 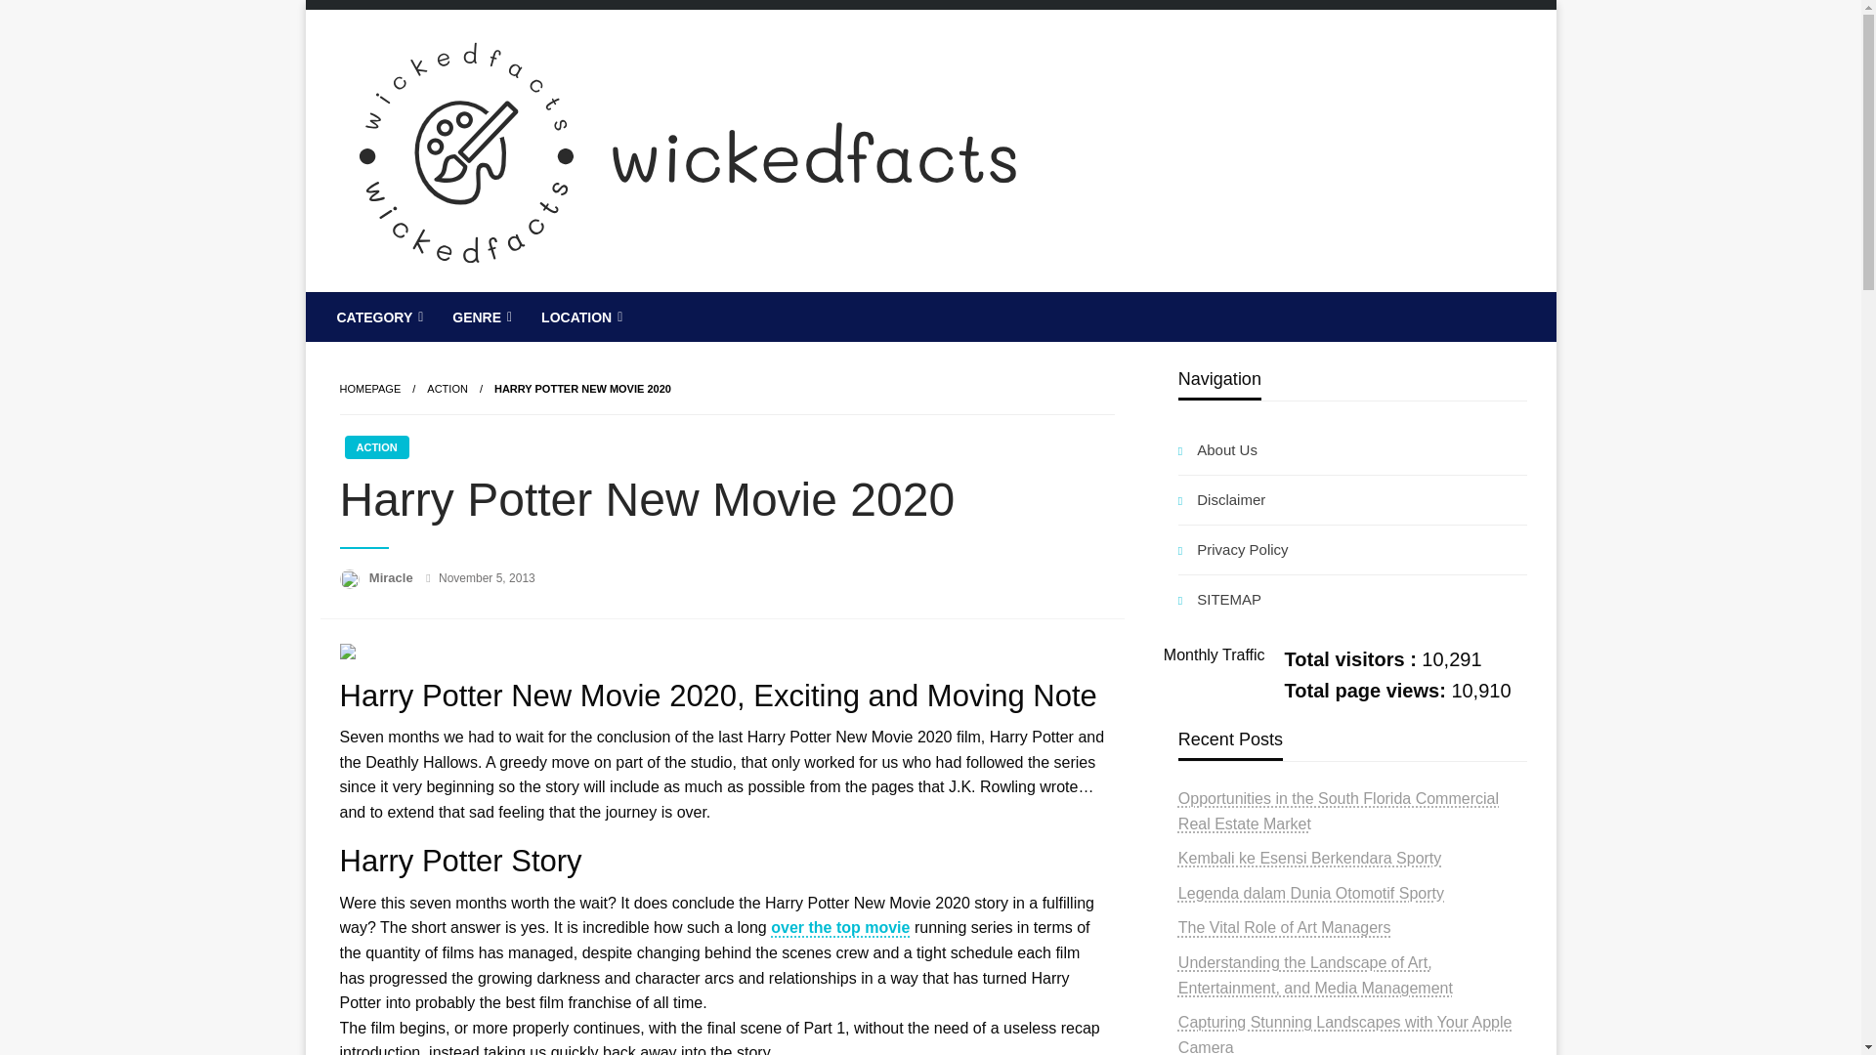 What do you see at coordinates (487, 578) in the screenshot?
I see `November 5, 2013` at bounding box center [487, 578].